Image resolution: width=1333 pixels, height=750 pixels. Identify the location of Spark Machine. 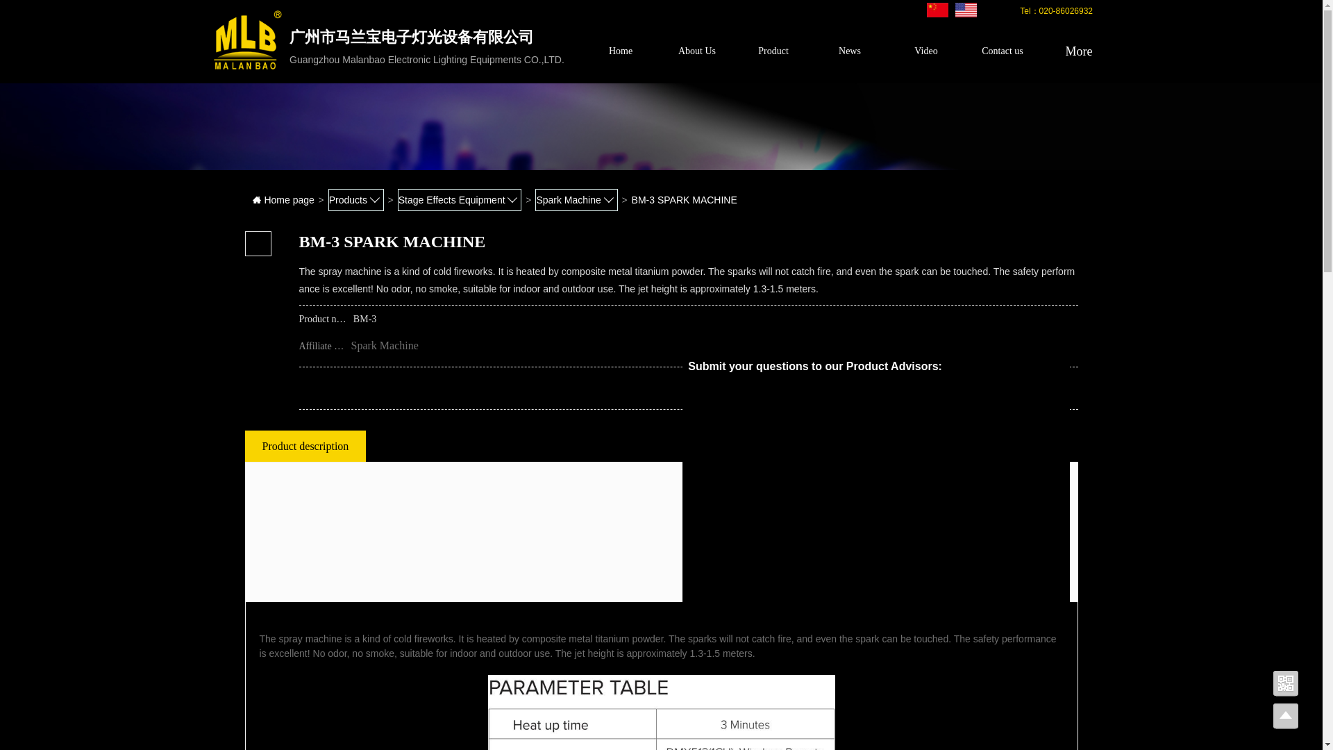
(576, 199).